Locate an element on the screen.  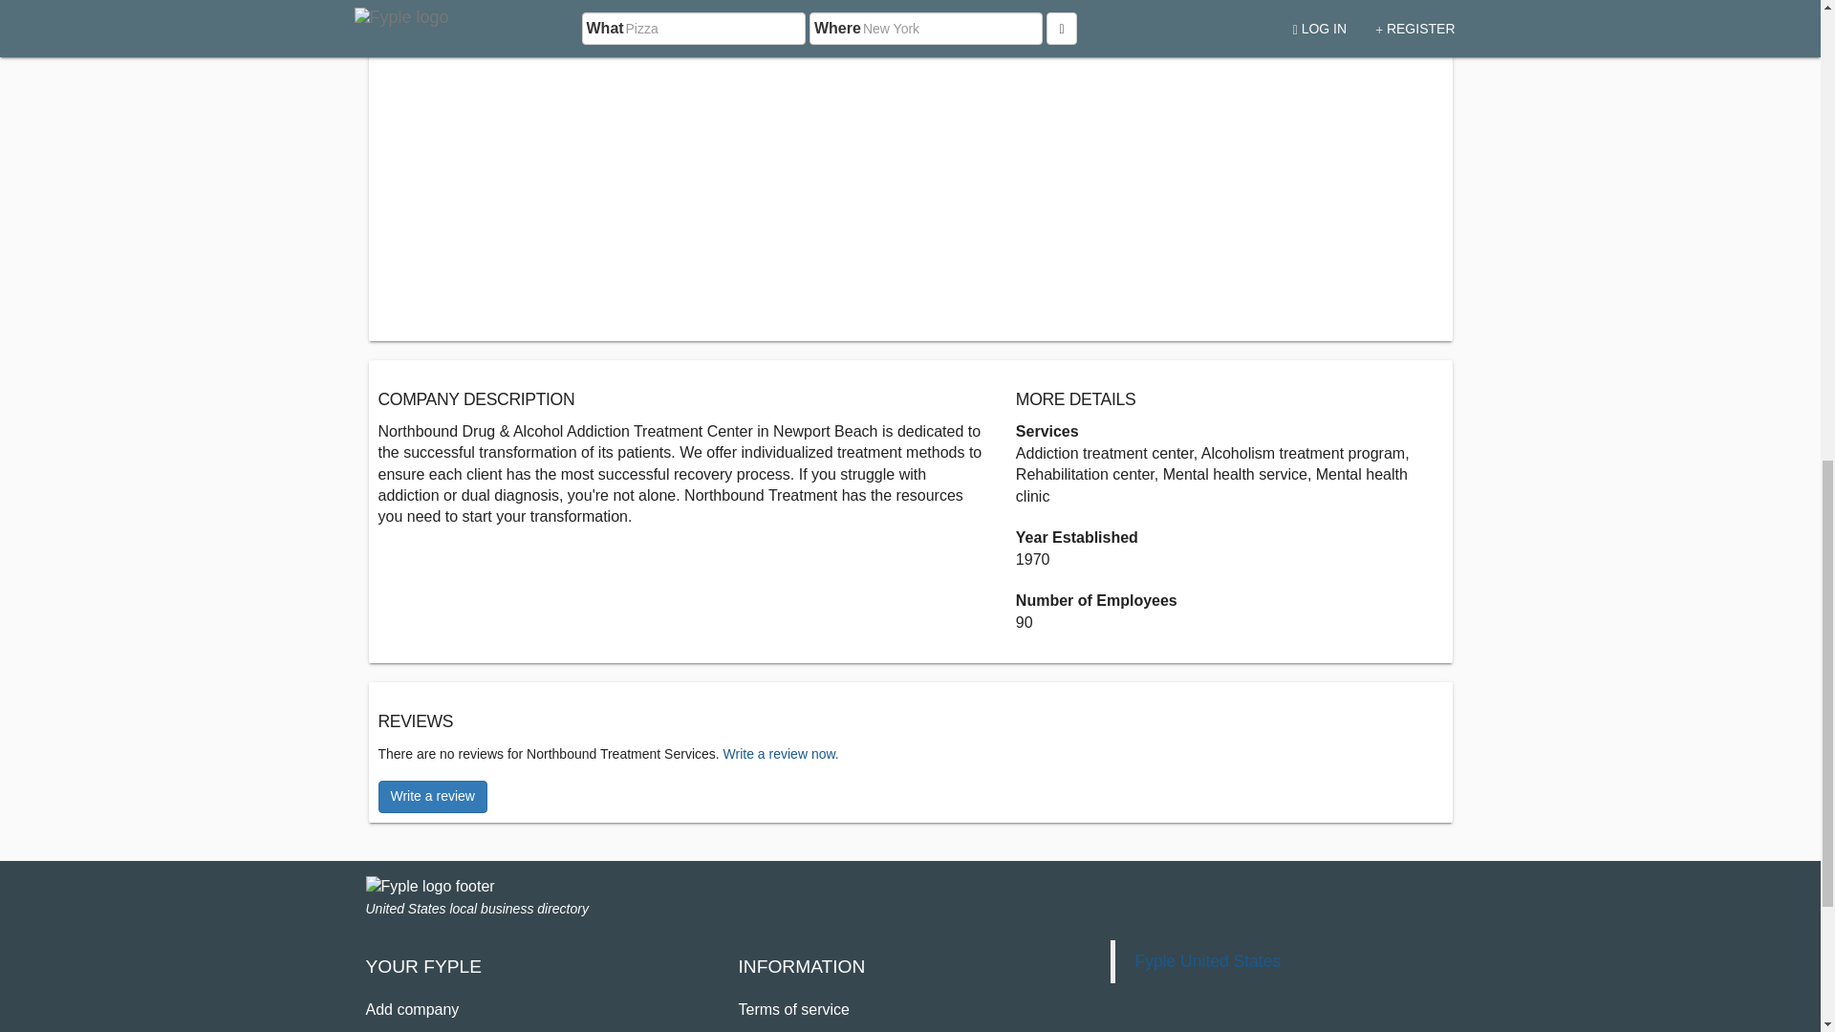
Write a review is located at coordinates (432, 797).